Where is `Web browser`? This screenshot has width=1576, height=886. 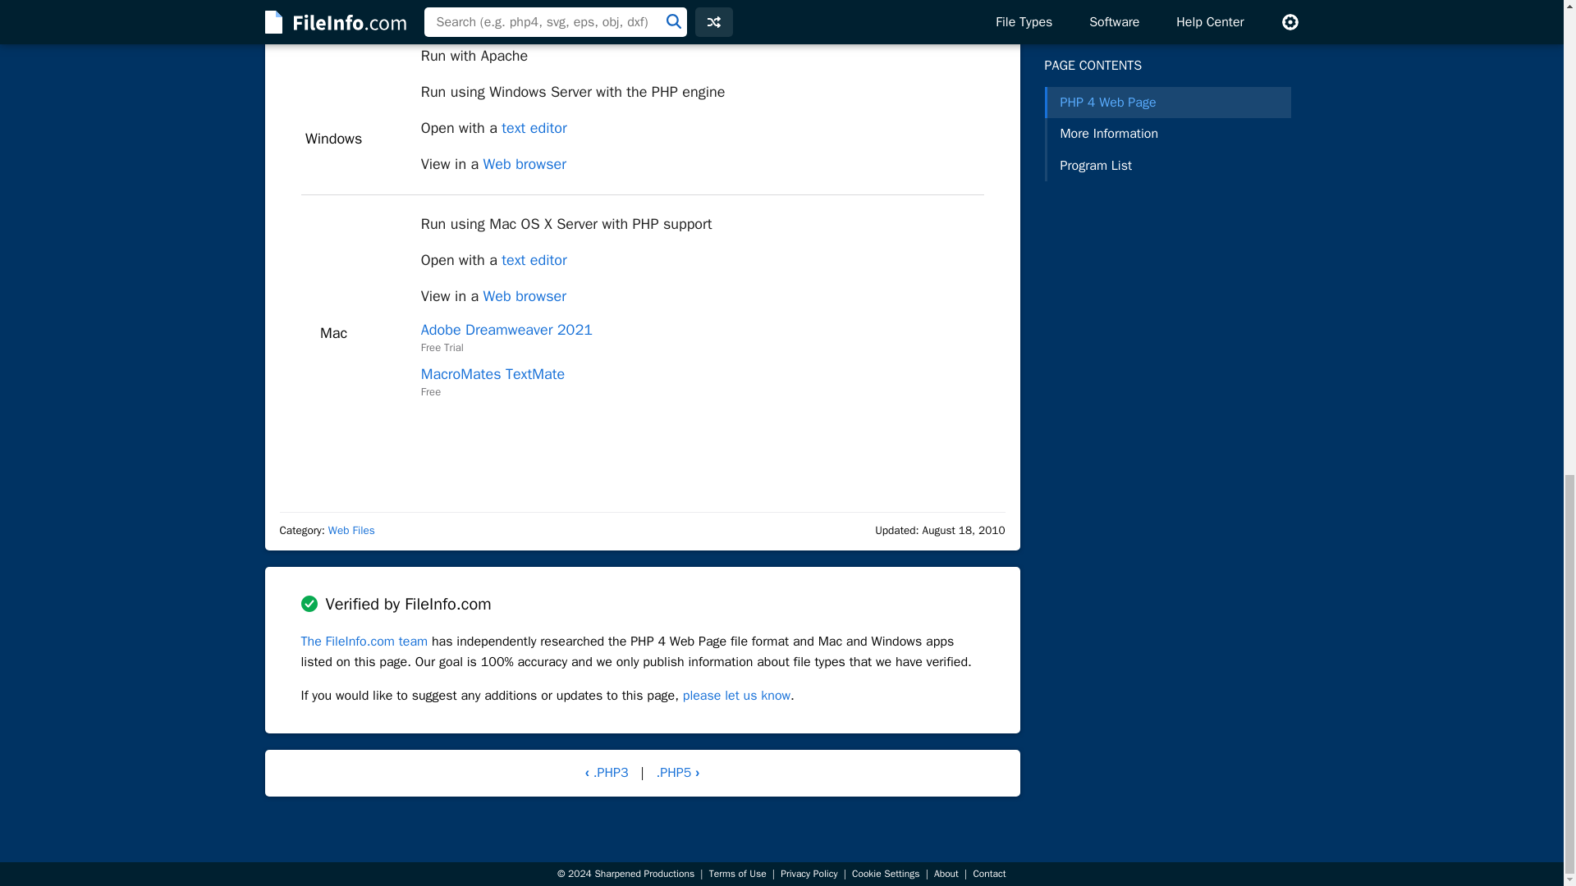
Web browser is located at coordinates (525, 295).